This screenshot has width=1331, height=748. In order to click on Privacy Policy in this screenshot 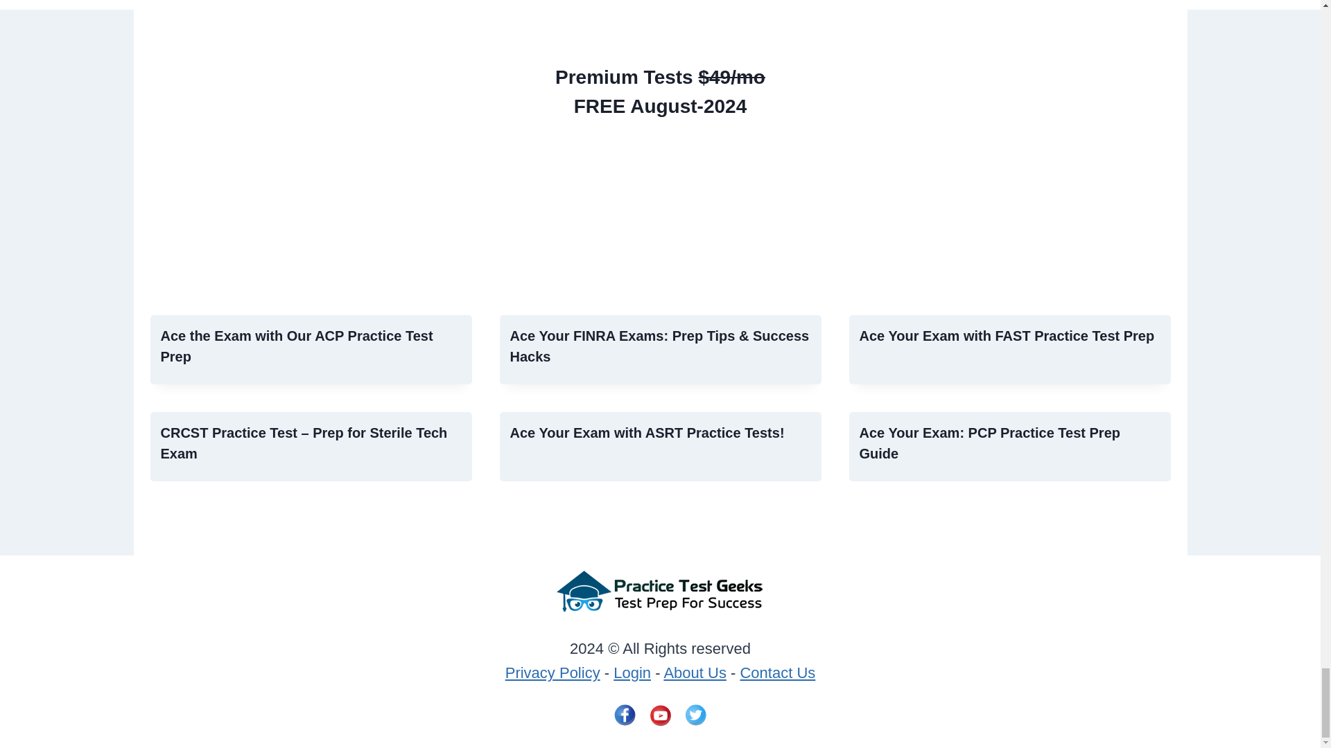, I will do `click(553, 673)`.